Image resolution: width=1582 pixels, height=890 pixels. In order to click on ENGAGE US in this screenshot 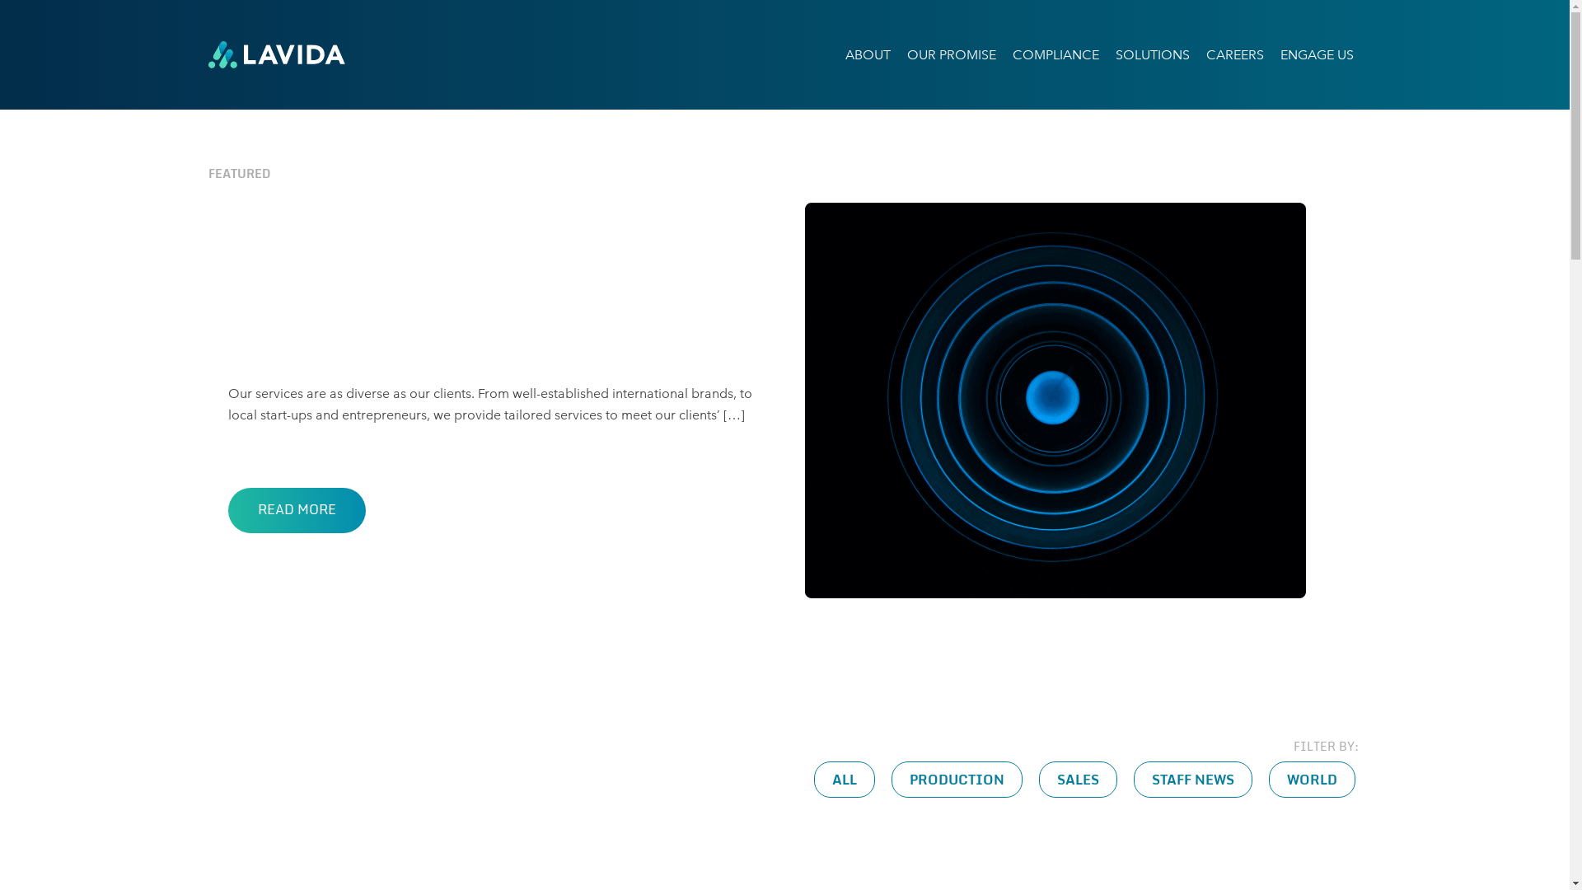, I will do `click(1317, 55)`.